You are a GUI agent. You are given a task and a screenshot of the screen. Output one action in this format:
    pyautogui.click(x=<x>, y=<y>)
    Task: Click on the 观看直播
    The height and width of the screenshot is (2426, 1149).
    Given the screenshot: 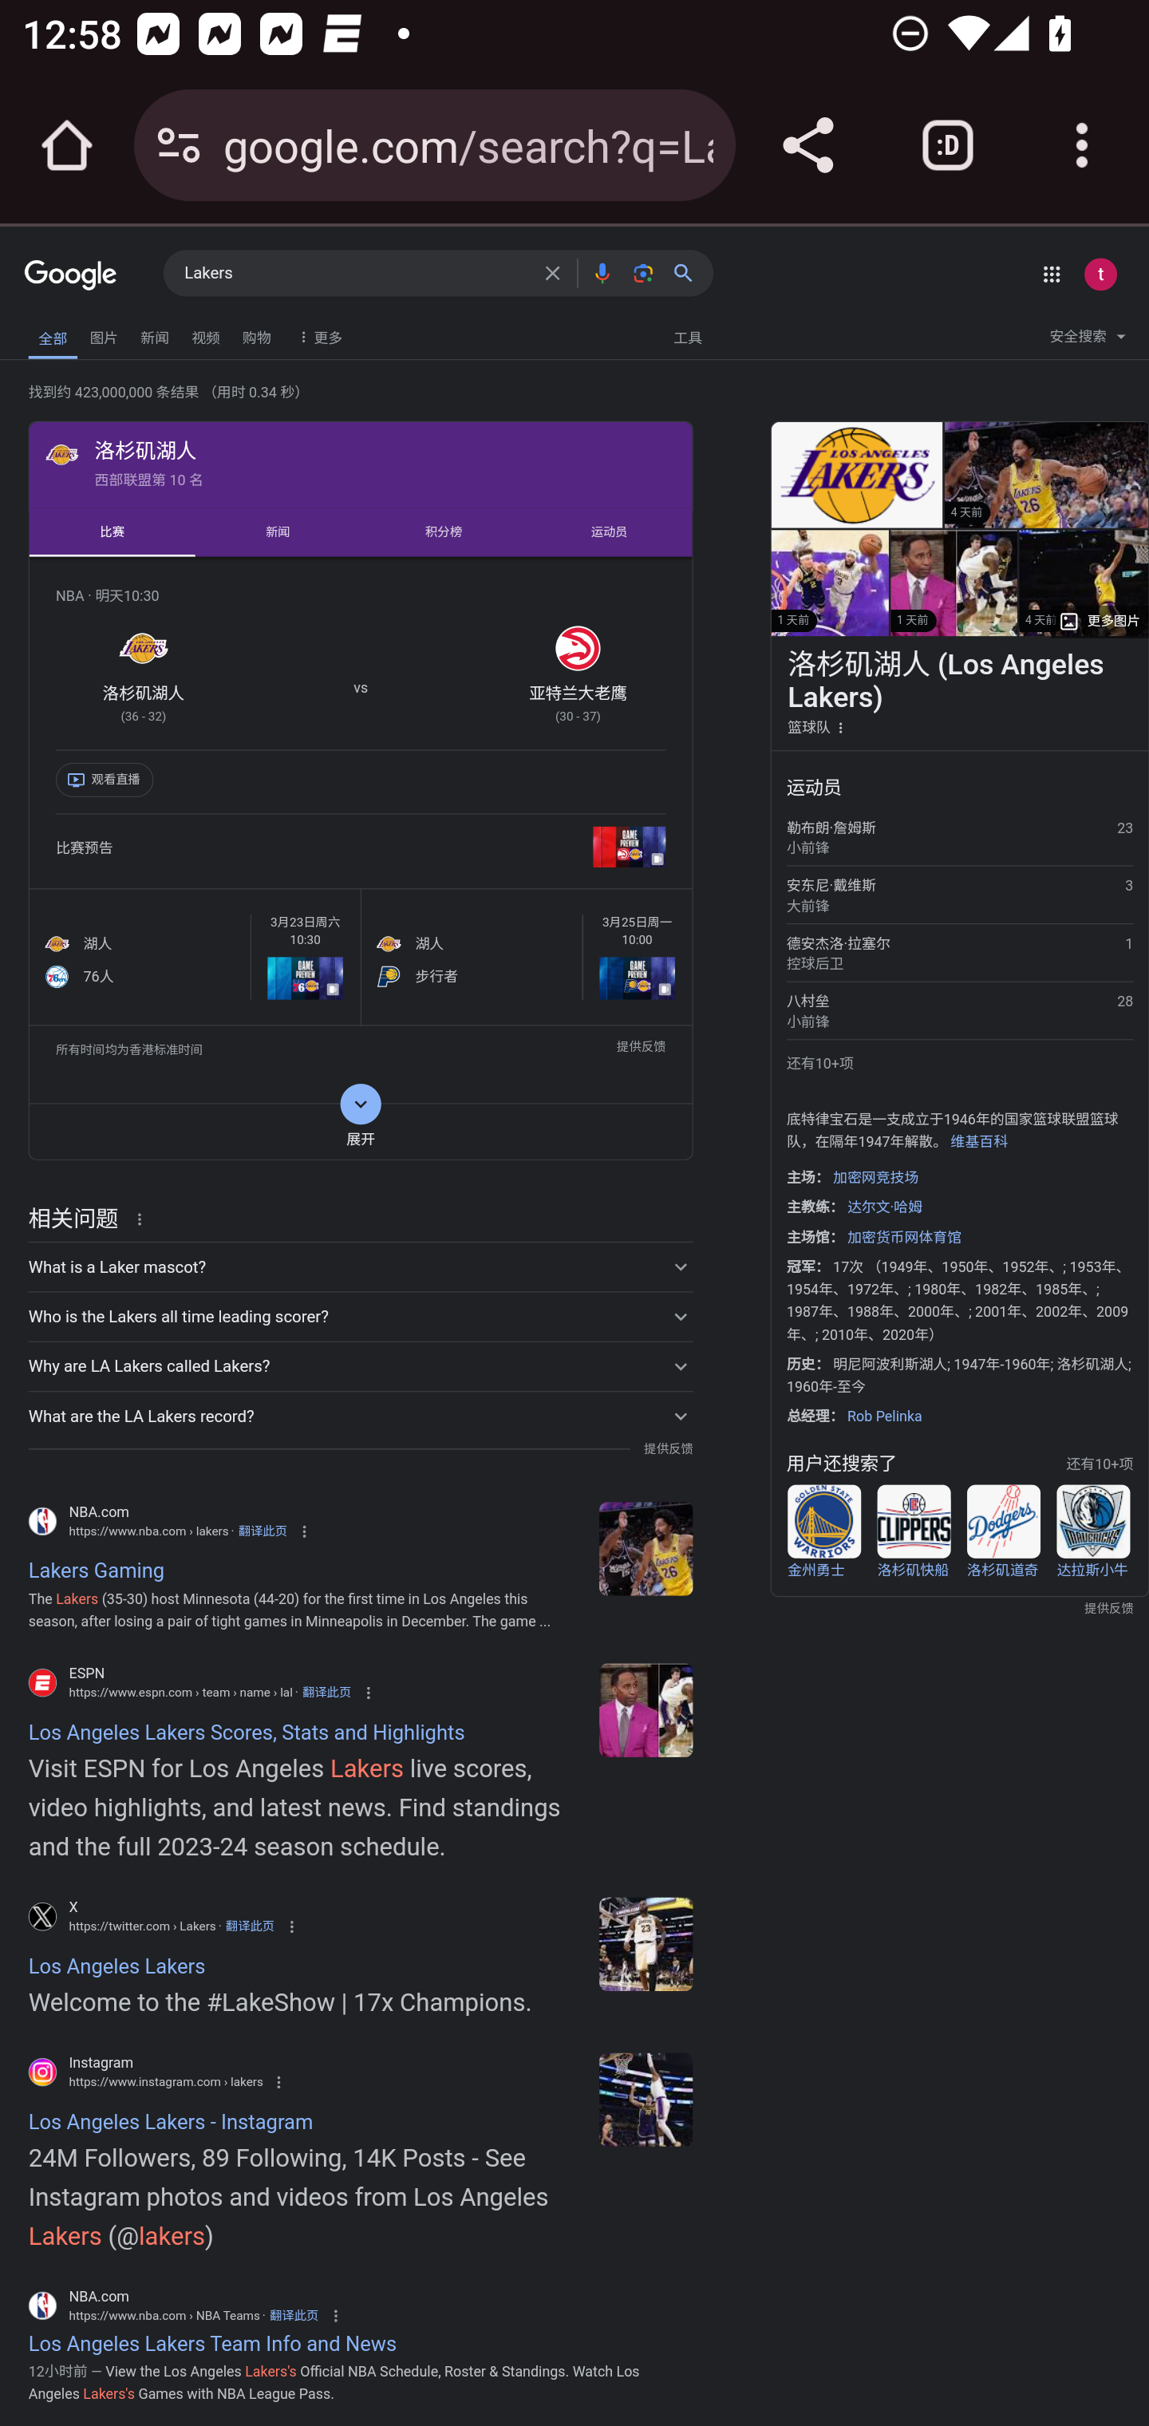 What is the action you would take?
    pyautogui.click(x=108, y=782)
    